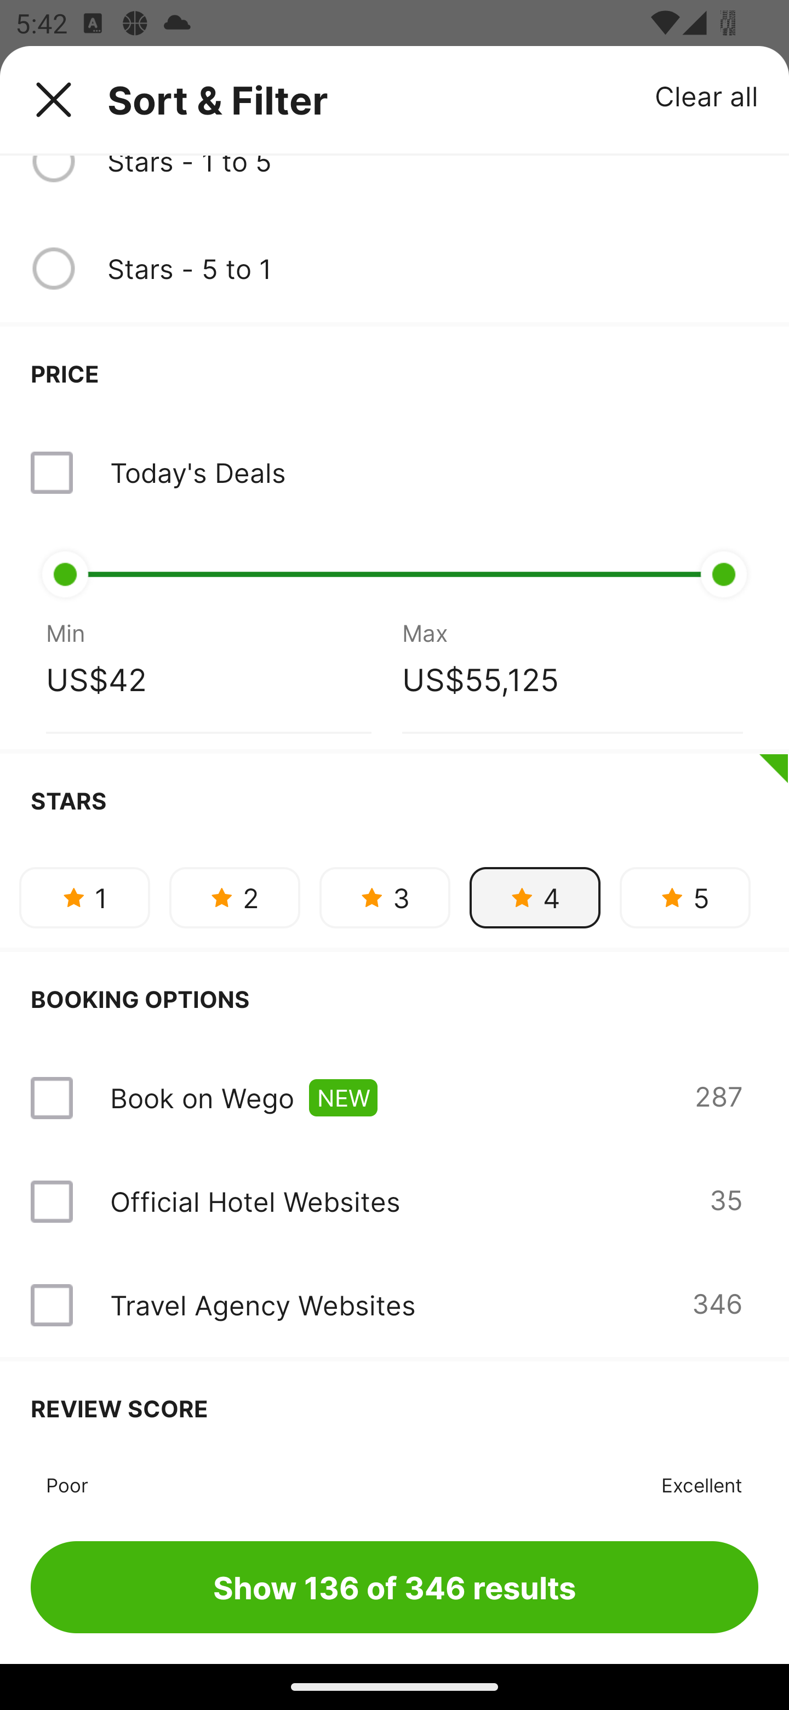  What do you see at coordinates (255, 1201) in the screenshot?
I see `Official Hotel Websites` at bounding box center [255, 1201].